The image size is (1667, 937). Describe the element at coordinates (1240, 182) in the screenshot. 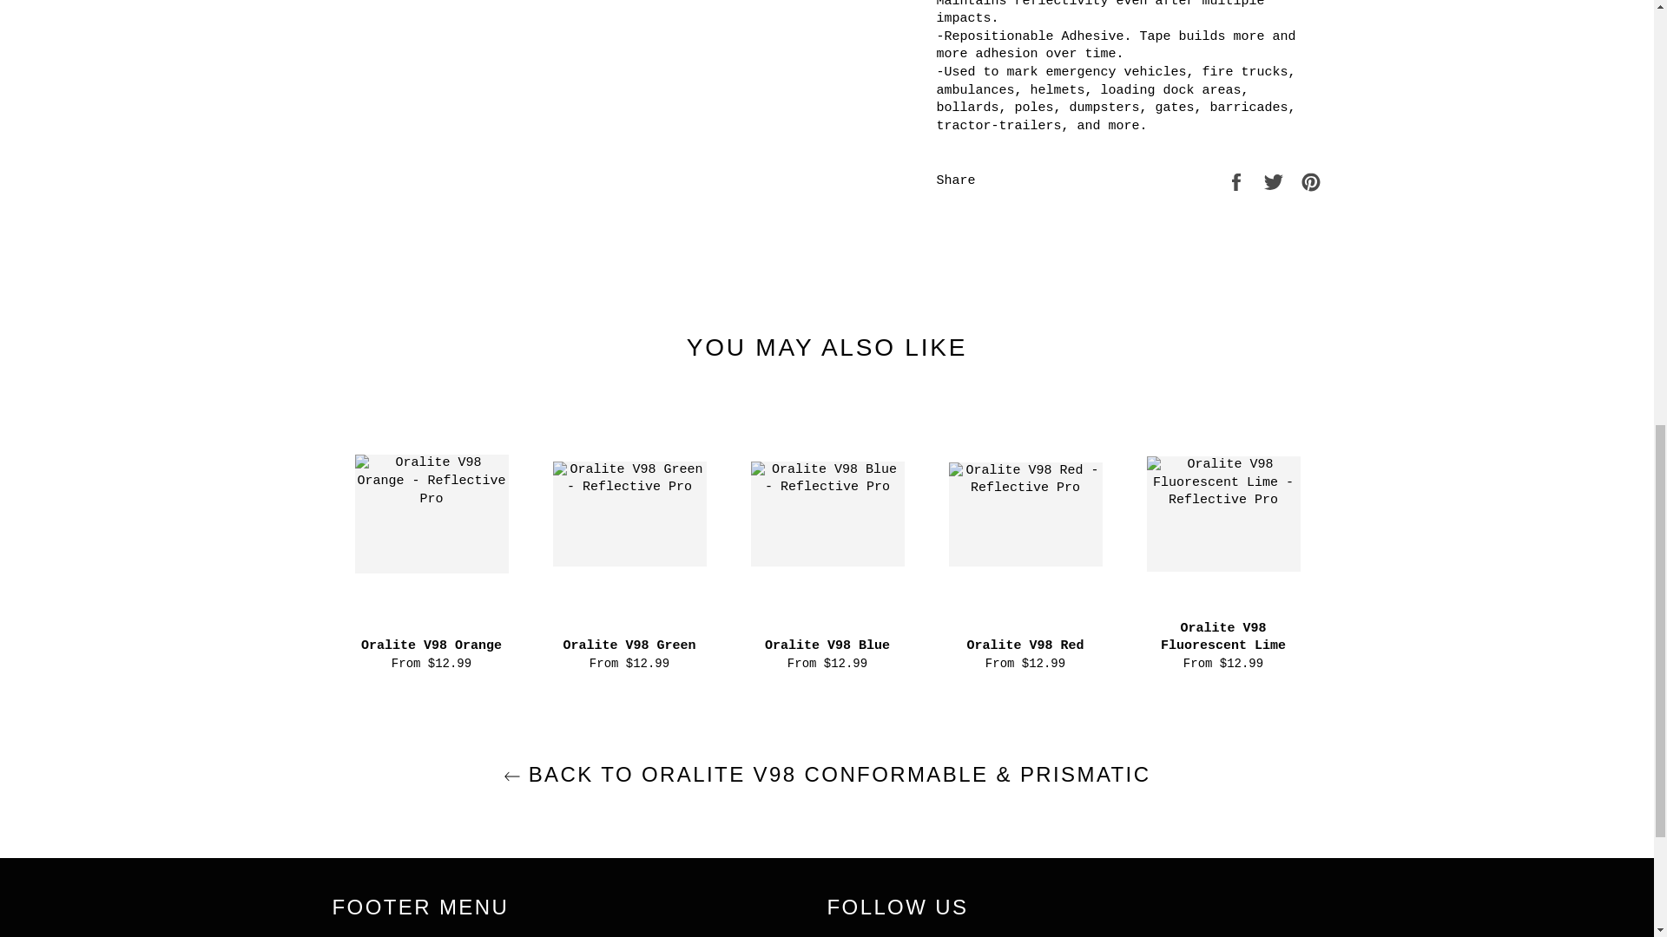

I see `Share on Facebook` at that location.